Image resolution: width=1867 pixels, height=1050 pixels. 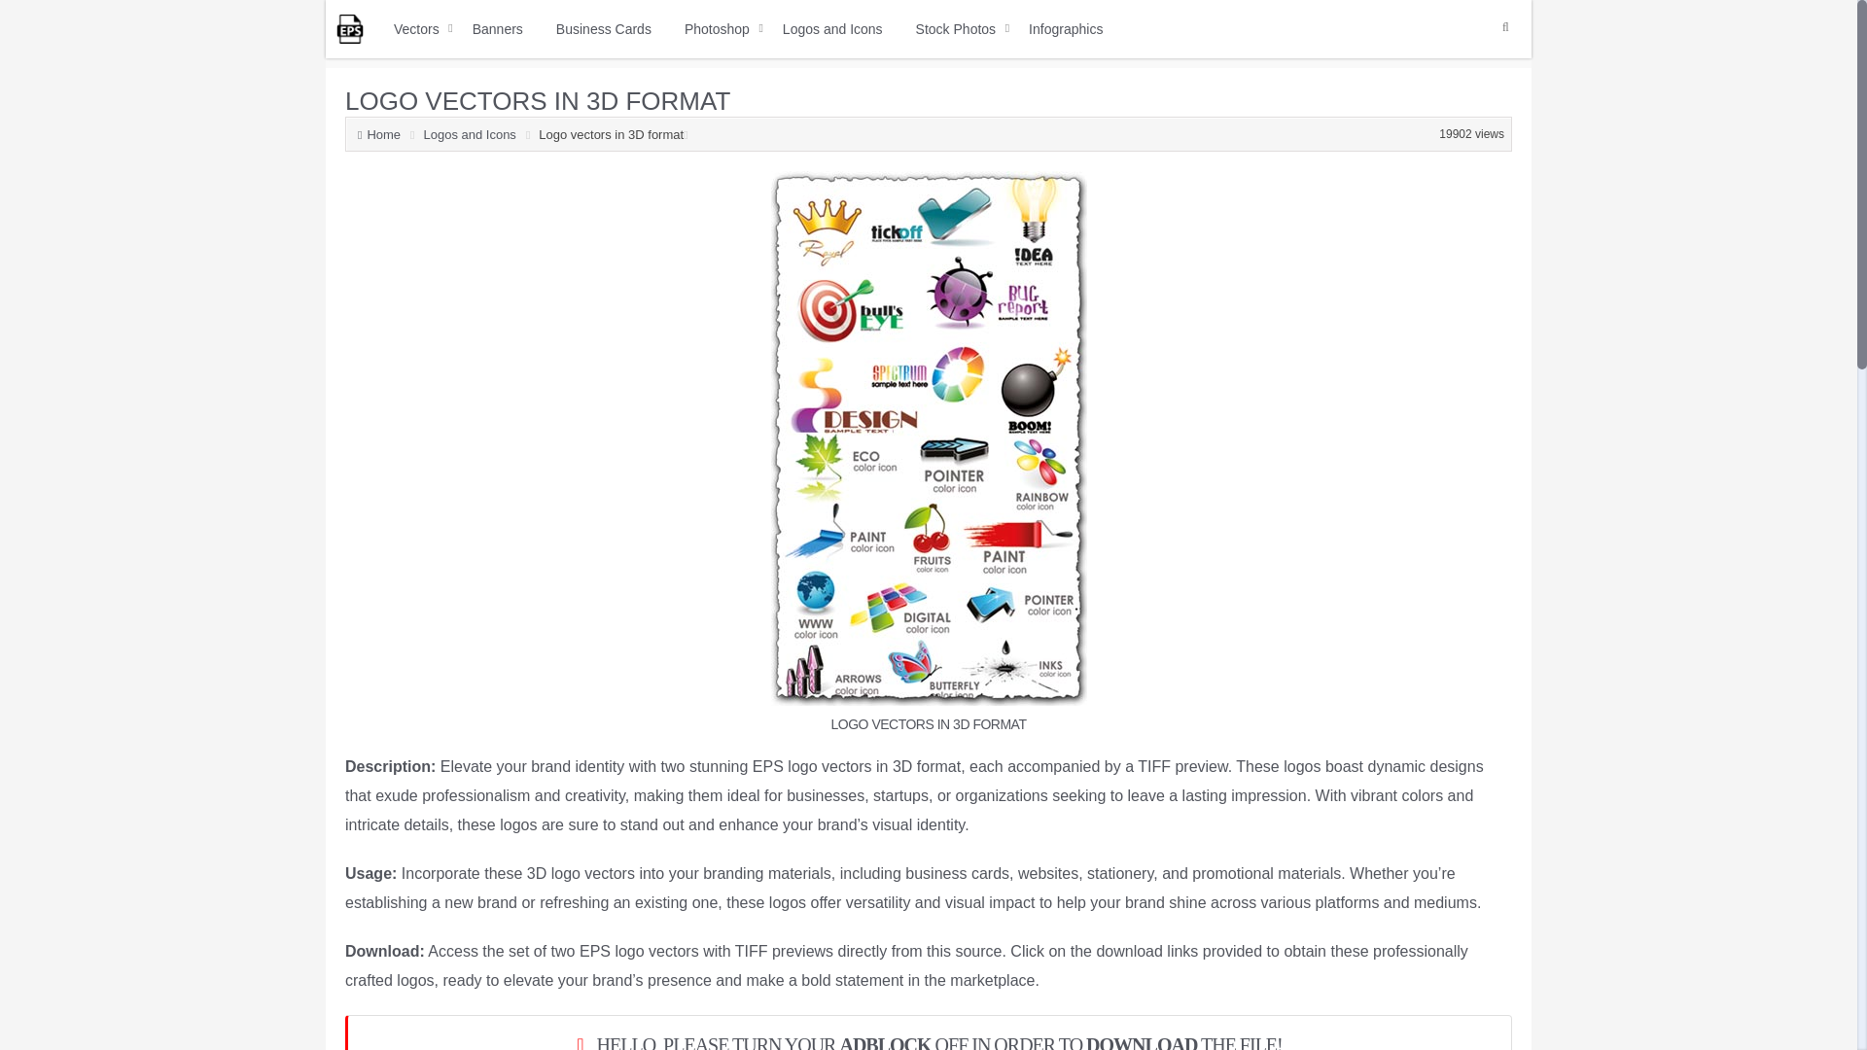 I want to click on Banners, so click(x=498, y=29).